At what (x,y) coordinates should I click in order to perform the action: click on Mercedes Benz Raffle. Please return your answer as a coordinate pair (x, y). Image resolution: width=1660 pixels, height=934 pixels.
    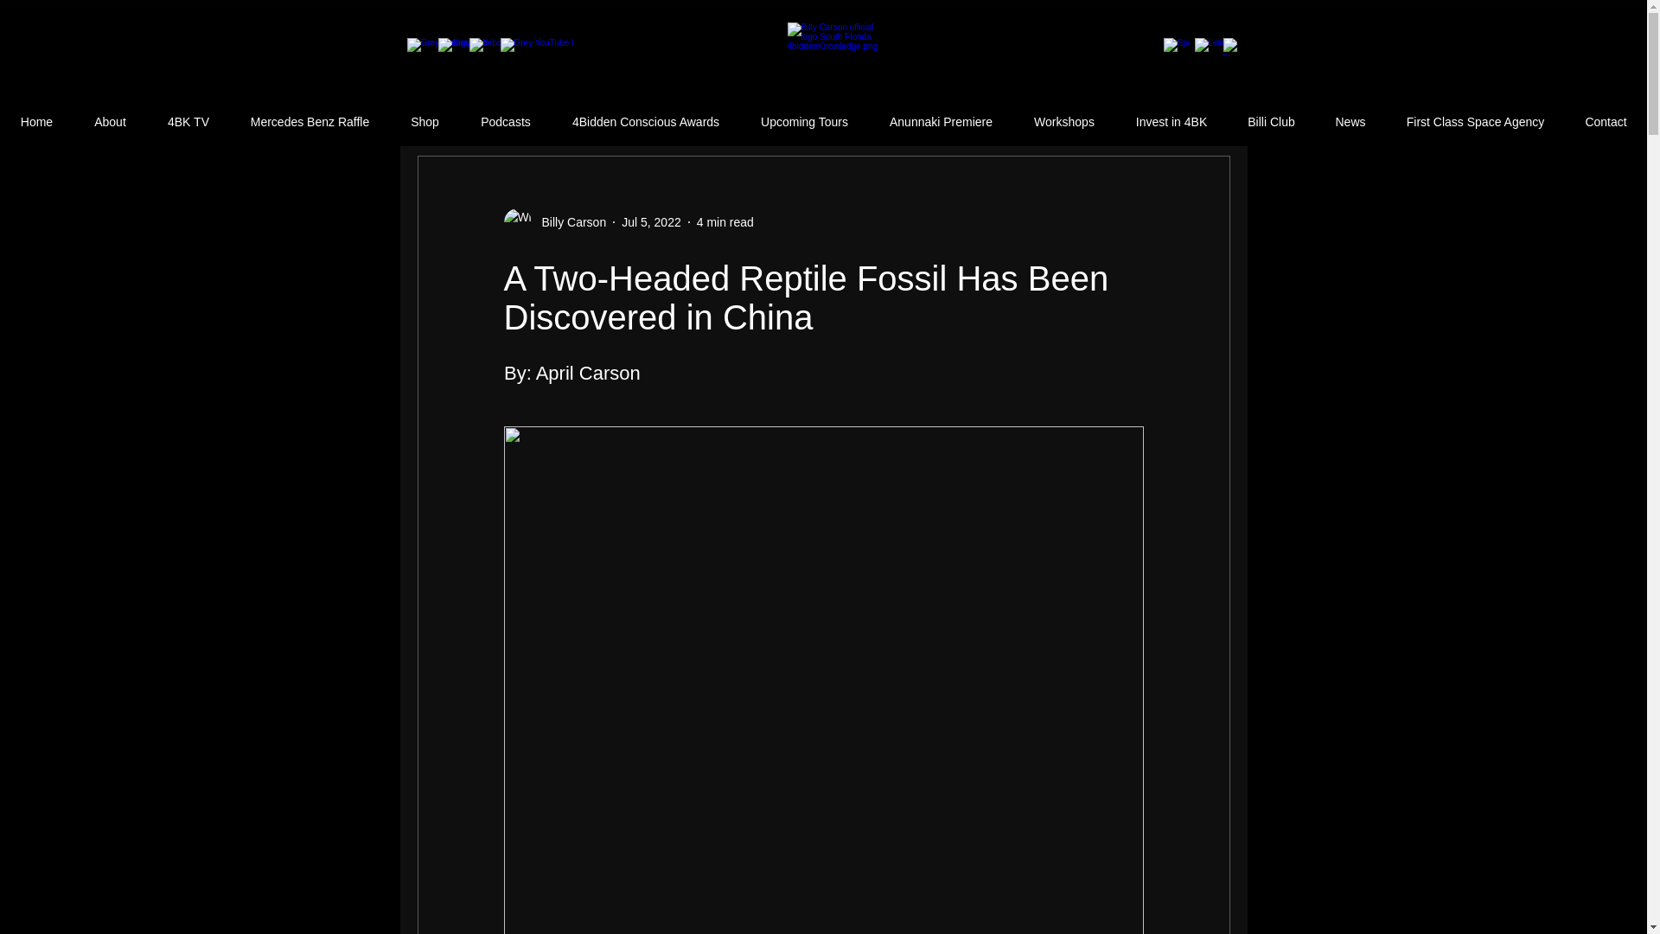
    Looking at the image, I should click on (310, 122).